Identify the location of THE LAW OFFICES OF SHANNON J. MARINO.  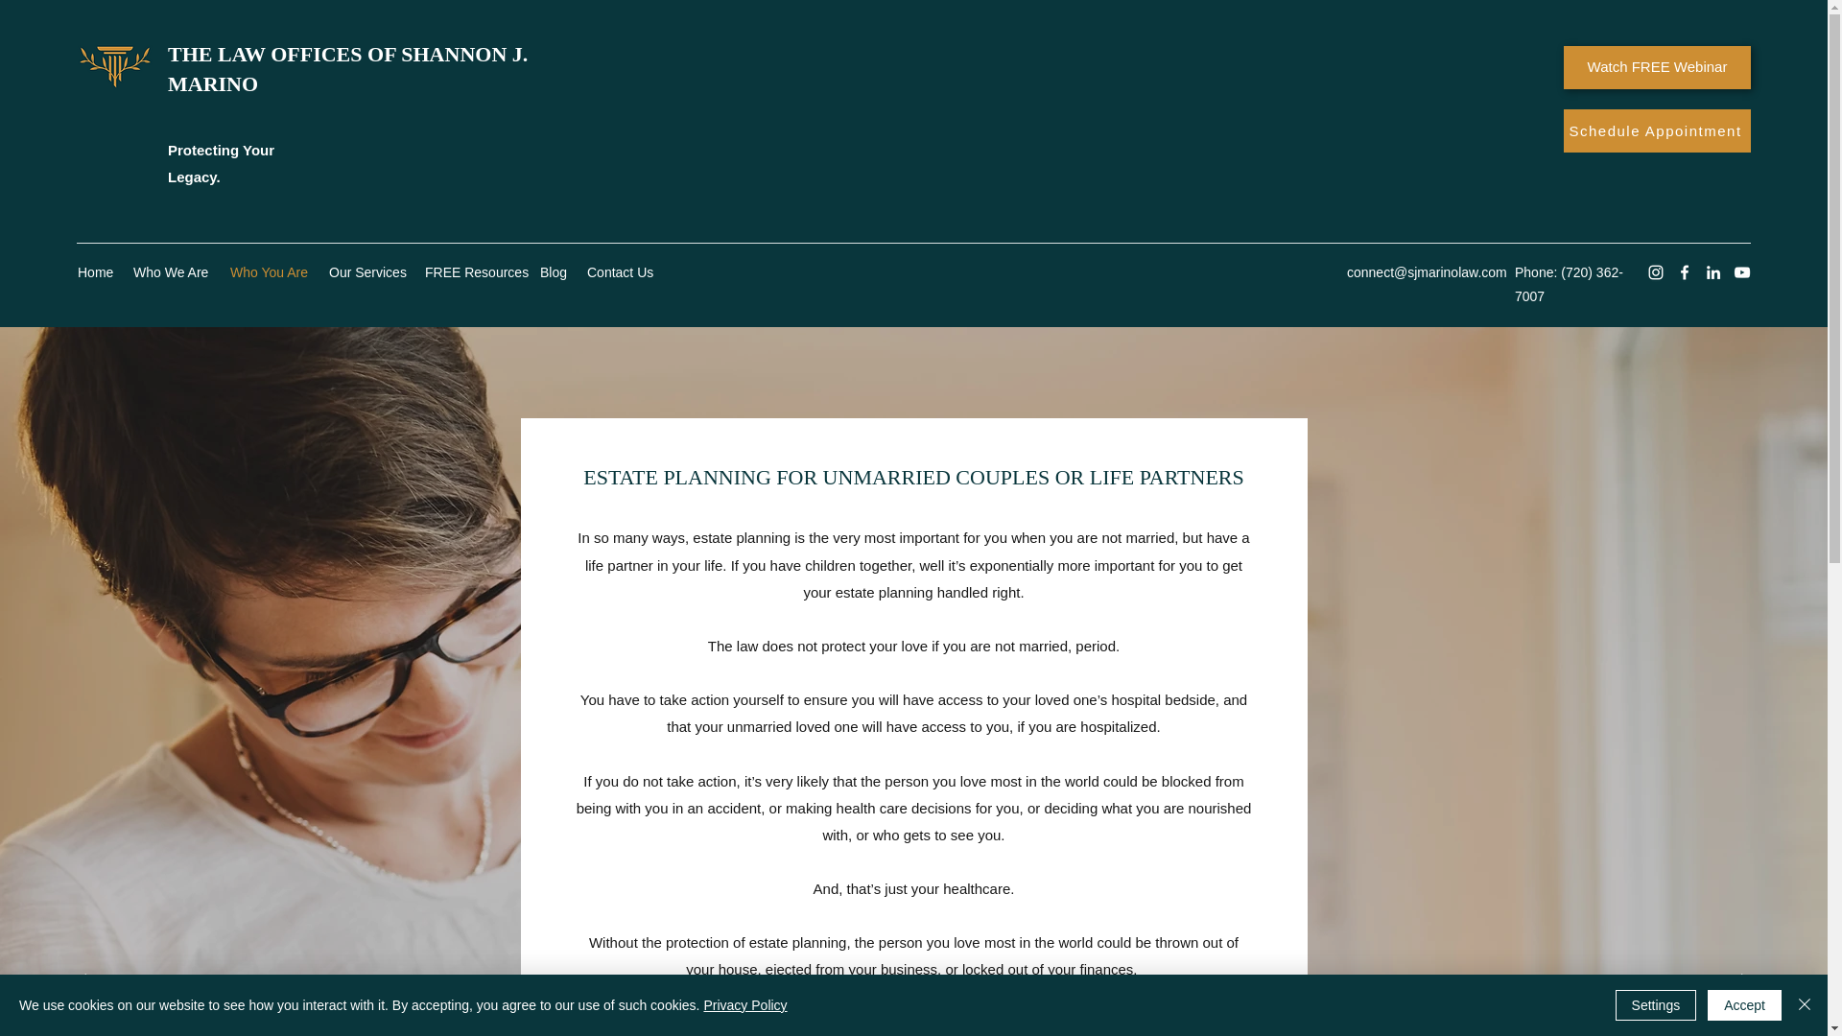
(347, 69).